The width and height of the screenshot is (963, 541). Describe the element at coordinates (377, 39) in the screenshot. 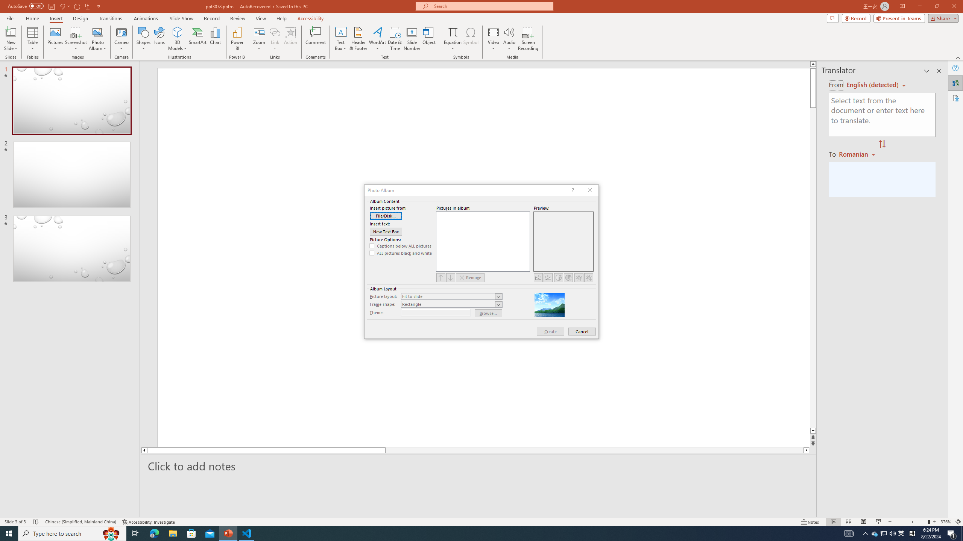

I see `WordArt` at that location.